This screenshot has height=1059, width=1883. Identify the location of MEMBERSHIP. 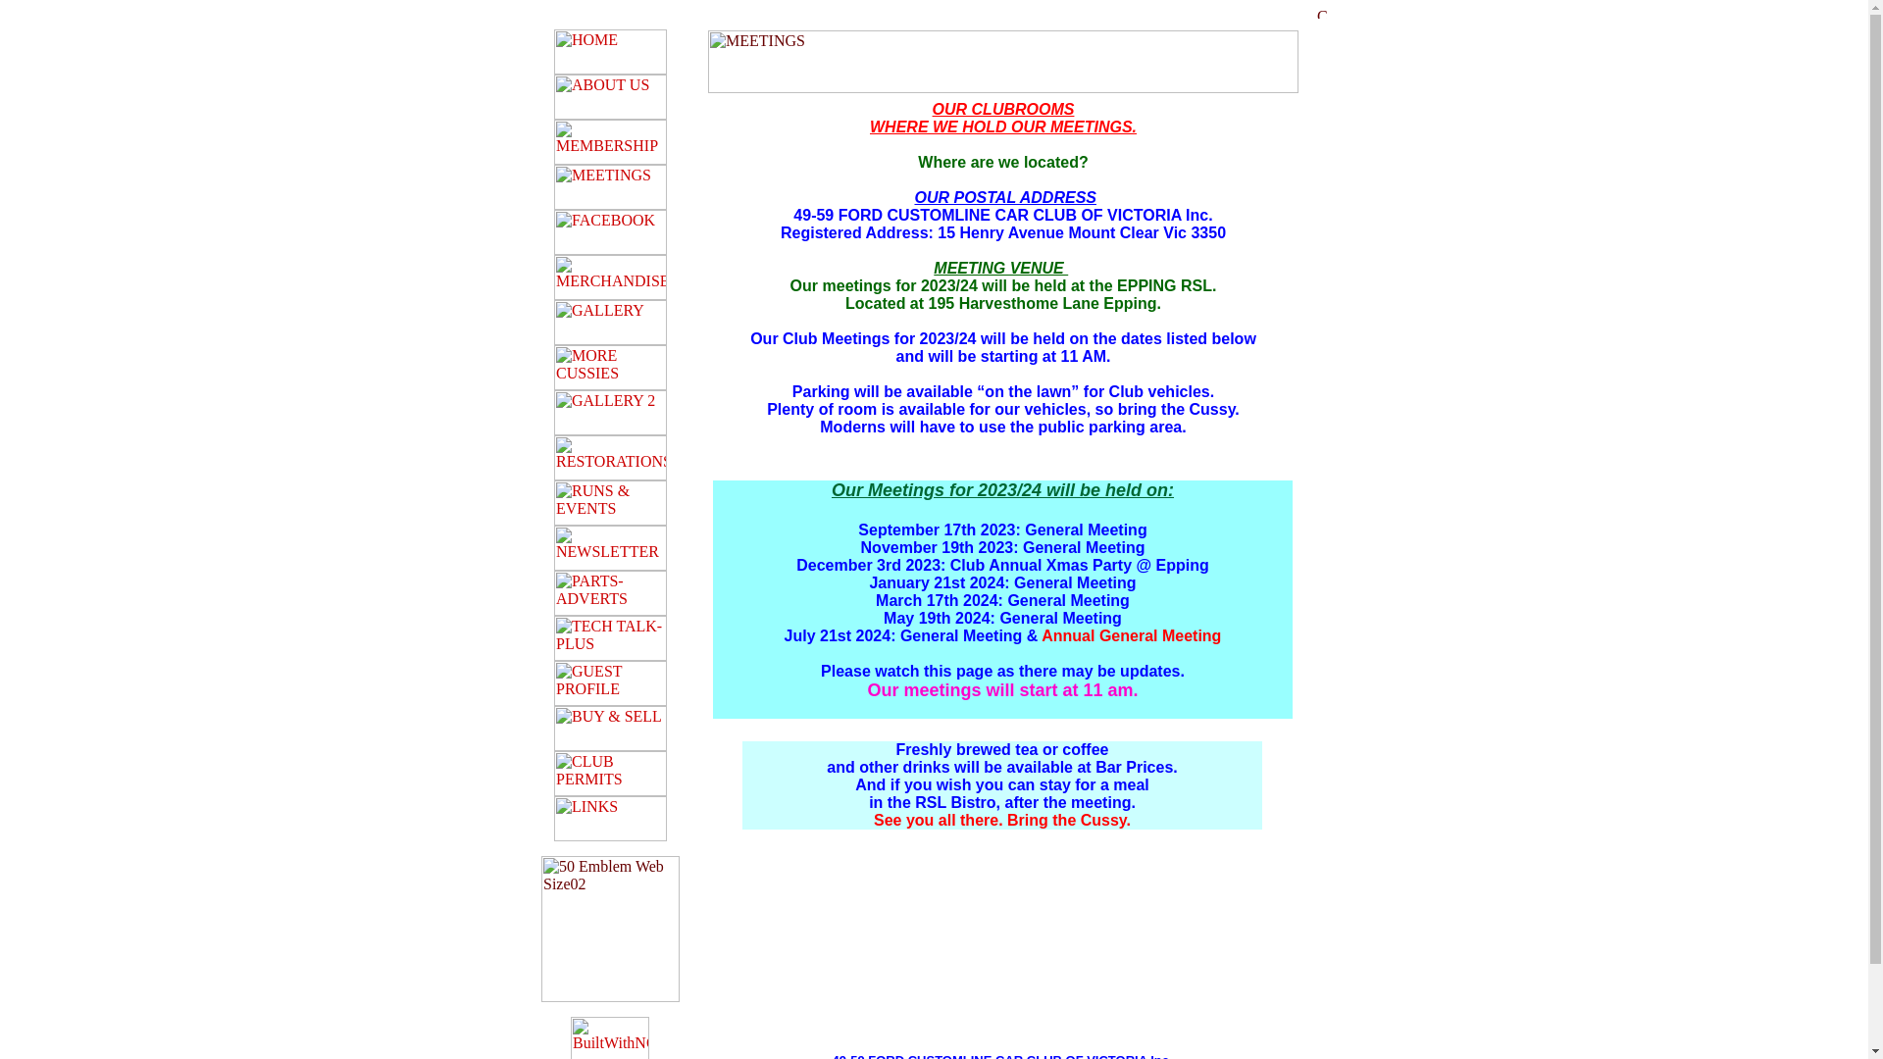
(610, 142).